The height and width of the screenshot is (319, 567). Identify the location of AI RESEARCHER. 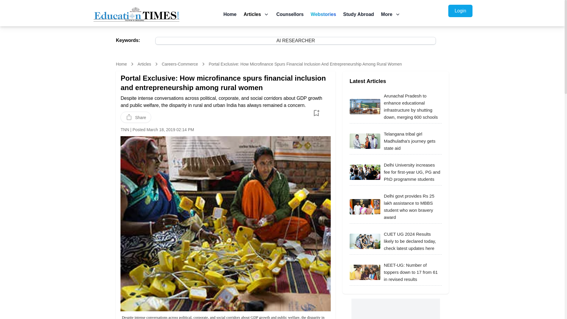
(396, 309).